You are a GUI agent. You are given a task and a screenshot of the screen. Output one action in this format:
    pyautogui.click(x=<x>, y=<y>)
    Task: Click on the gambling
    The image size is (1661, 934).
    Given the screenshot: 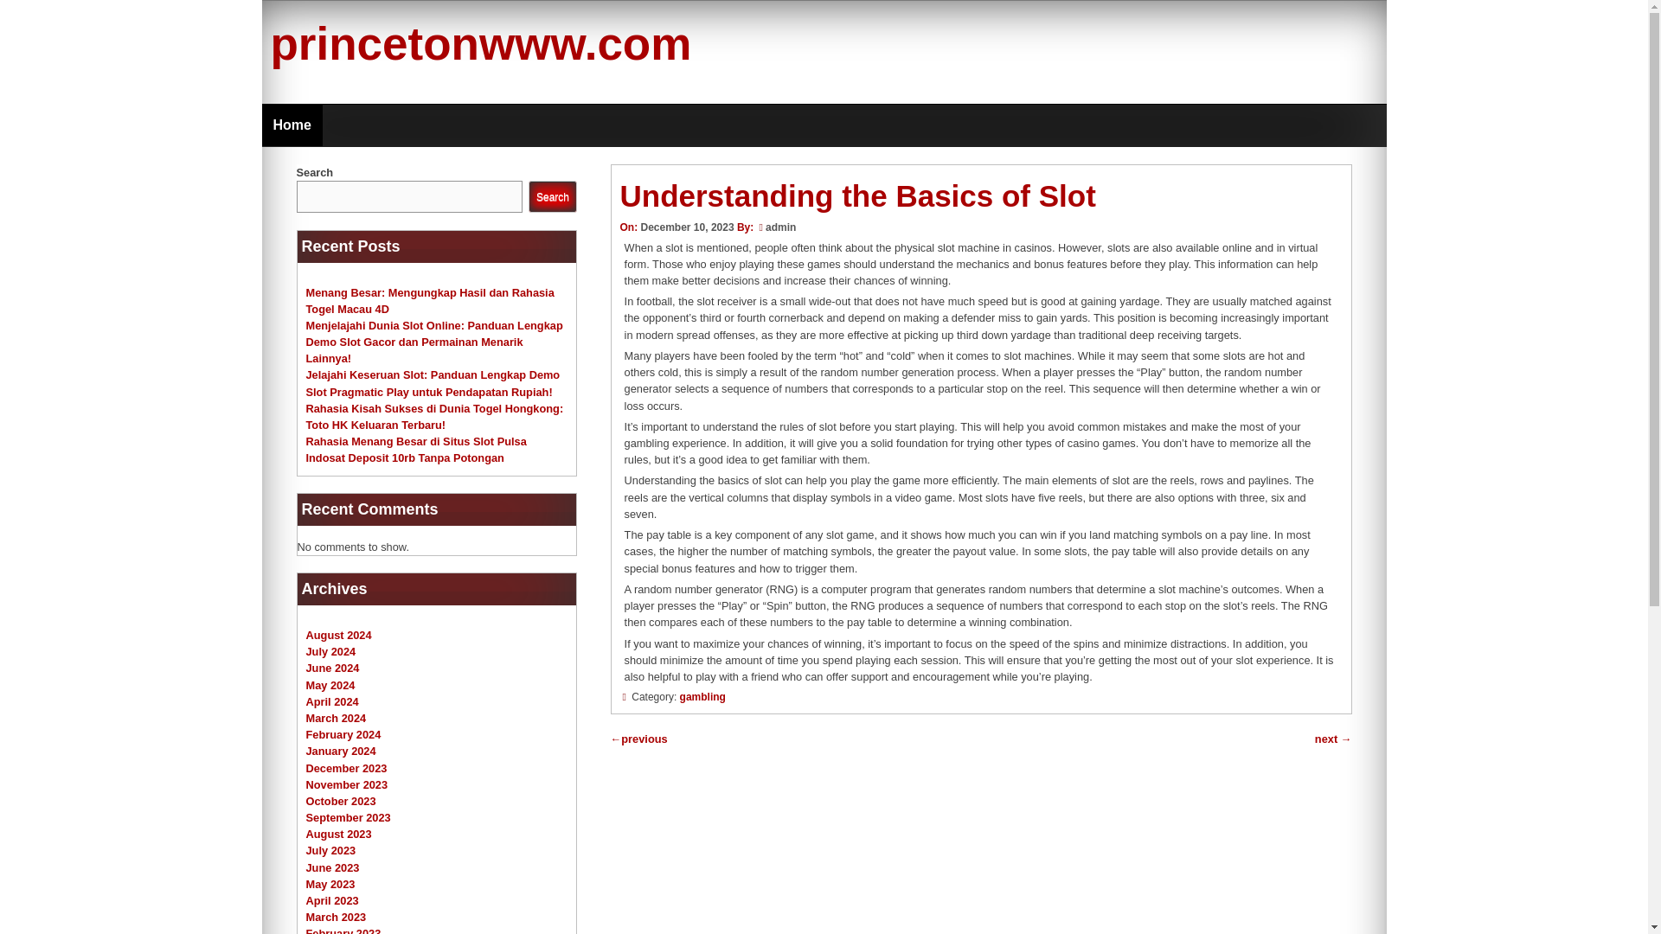 What is the action you would take?
    pyautogui.click(x=702, y=697)
    